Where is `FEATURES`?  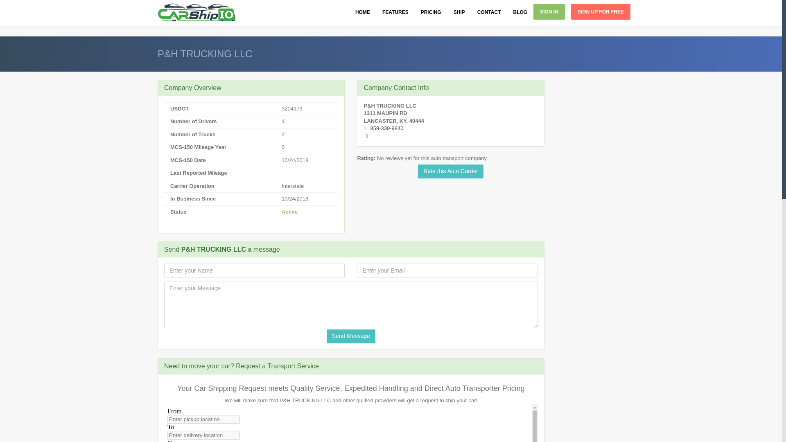
FEATURES is located at coordinates (395, 12).